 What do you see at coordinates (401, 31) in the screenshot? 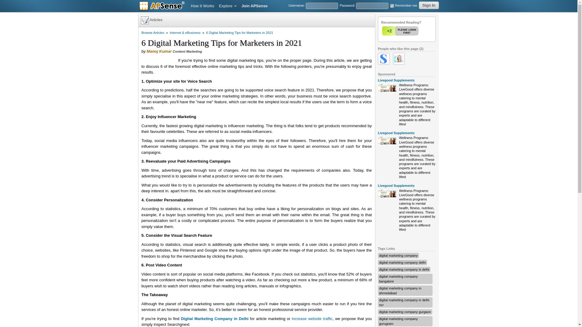
I see `Vote Up` at bounding box center [401, 31].